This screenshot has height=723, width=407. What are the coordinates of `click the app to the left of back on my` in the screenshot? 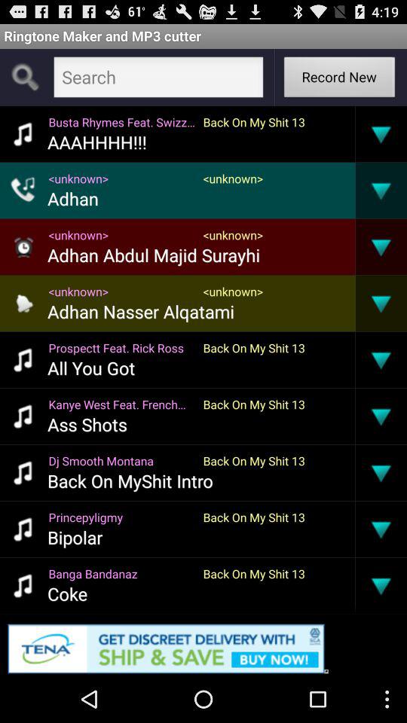 It's located at (96, 142).